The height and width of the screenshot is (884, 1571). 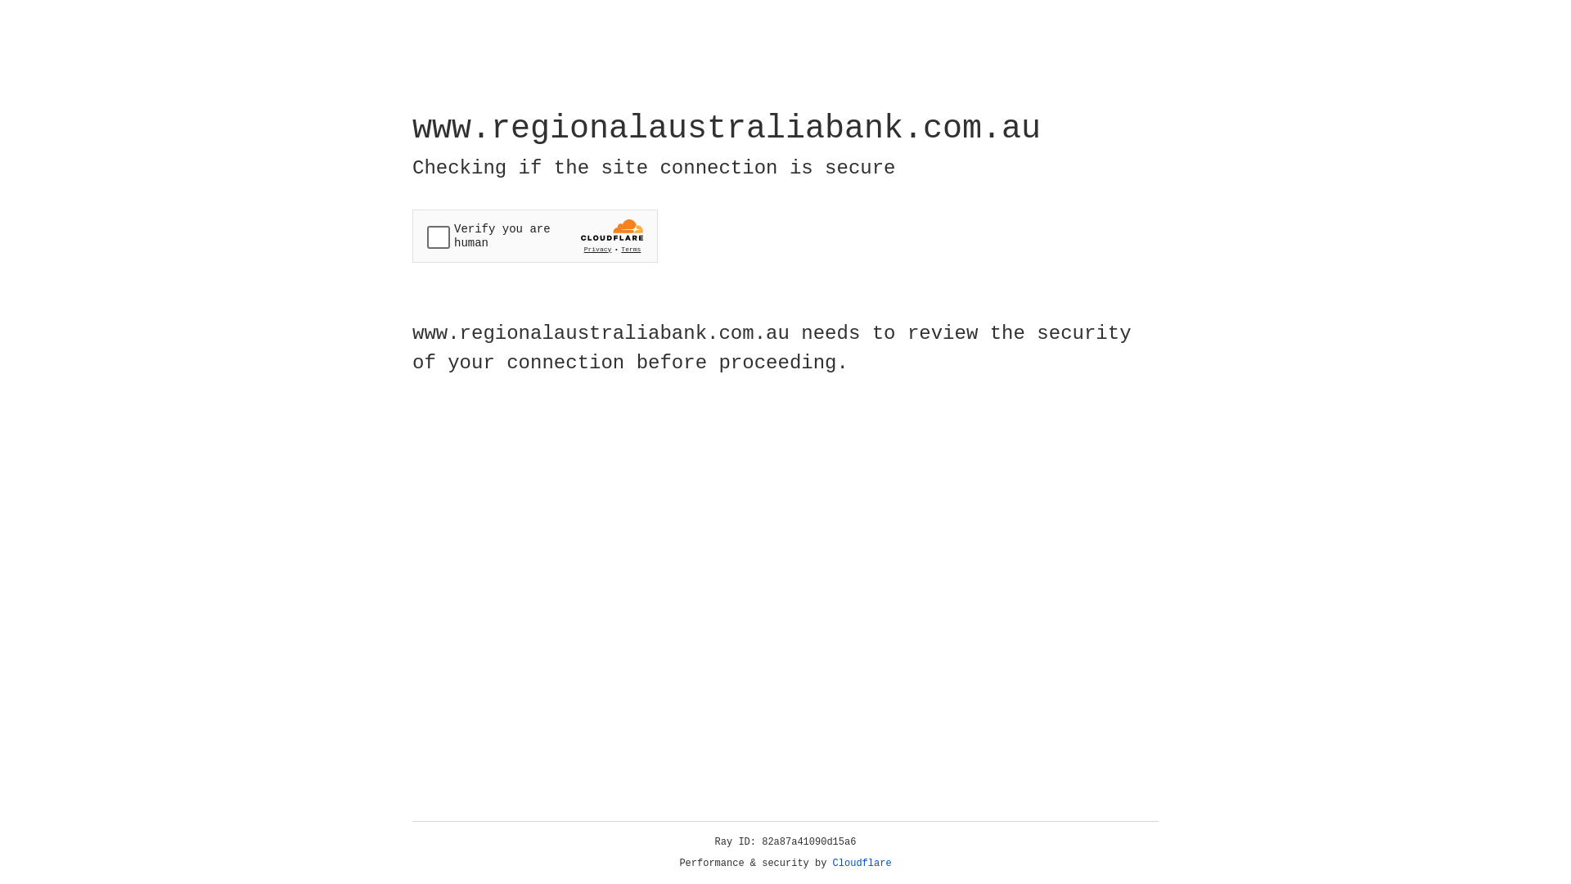 What do you see at coordinates (862, 864) in the screenshot?
I see `Cloudflare` at bounding box center [862, 864].